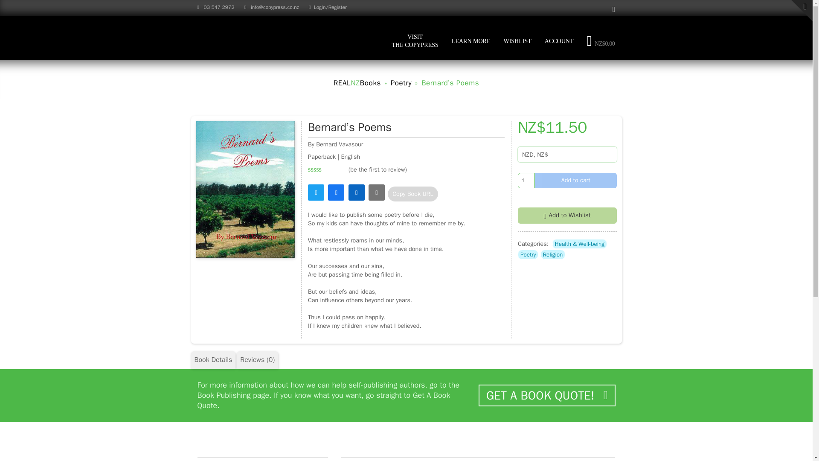  What do you see at coordinates (213, 360) in the screenshot?
I see `1` at bounding box center [213, 360].